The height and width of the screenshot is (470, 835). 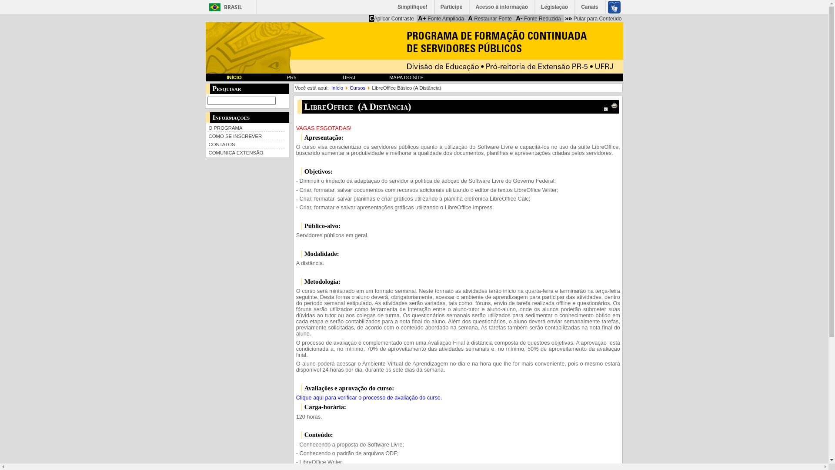 I want to click on O PROGRAMA, so click(x=246, y=128).